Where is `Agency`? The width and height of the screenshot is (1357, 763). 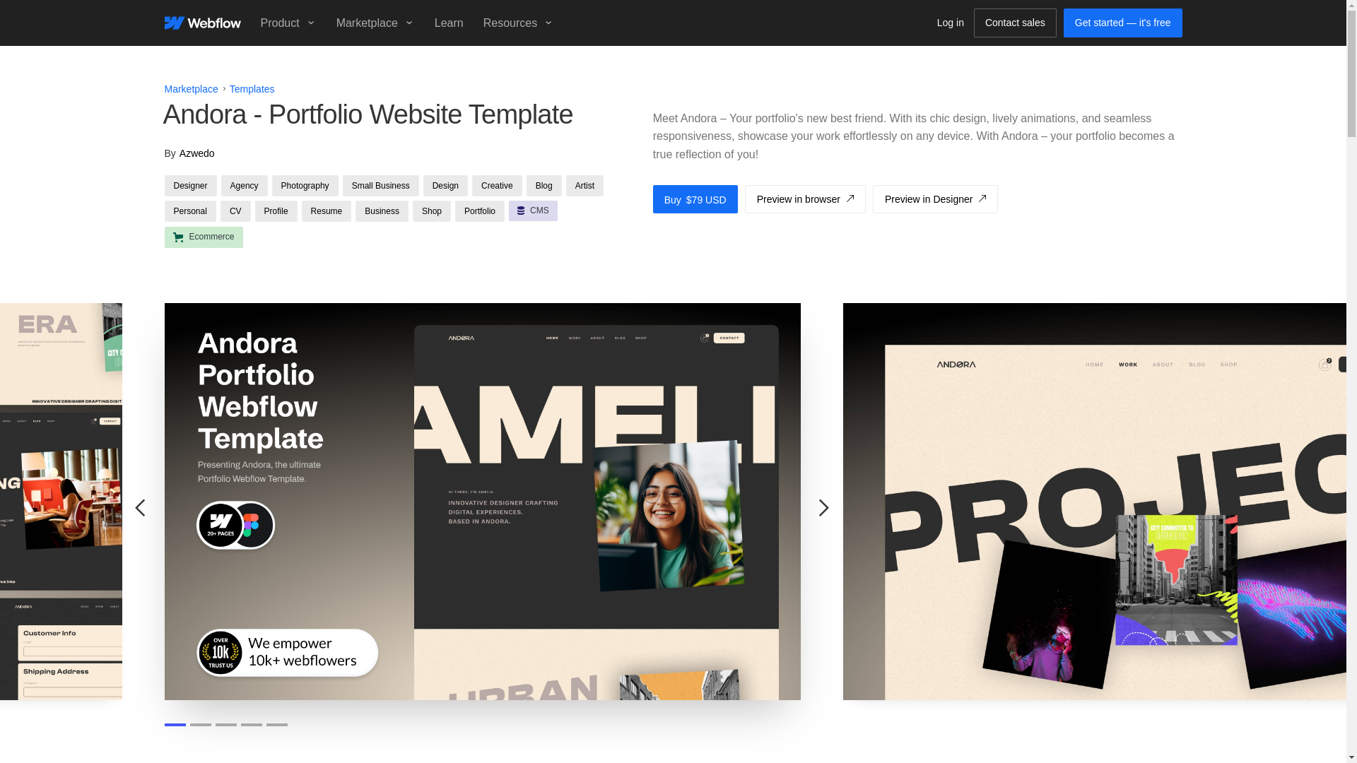
Agency is located at coordinates (244, 185).